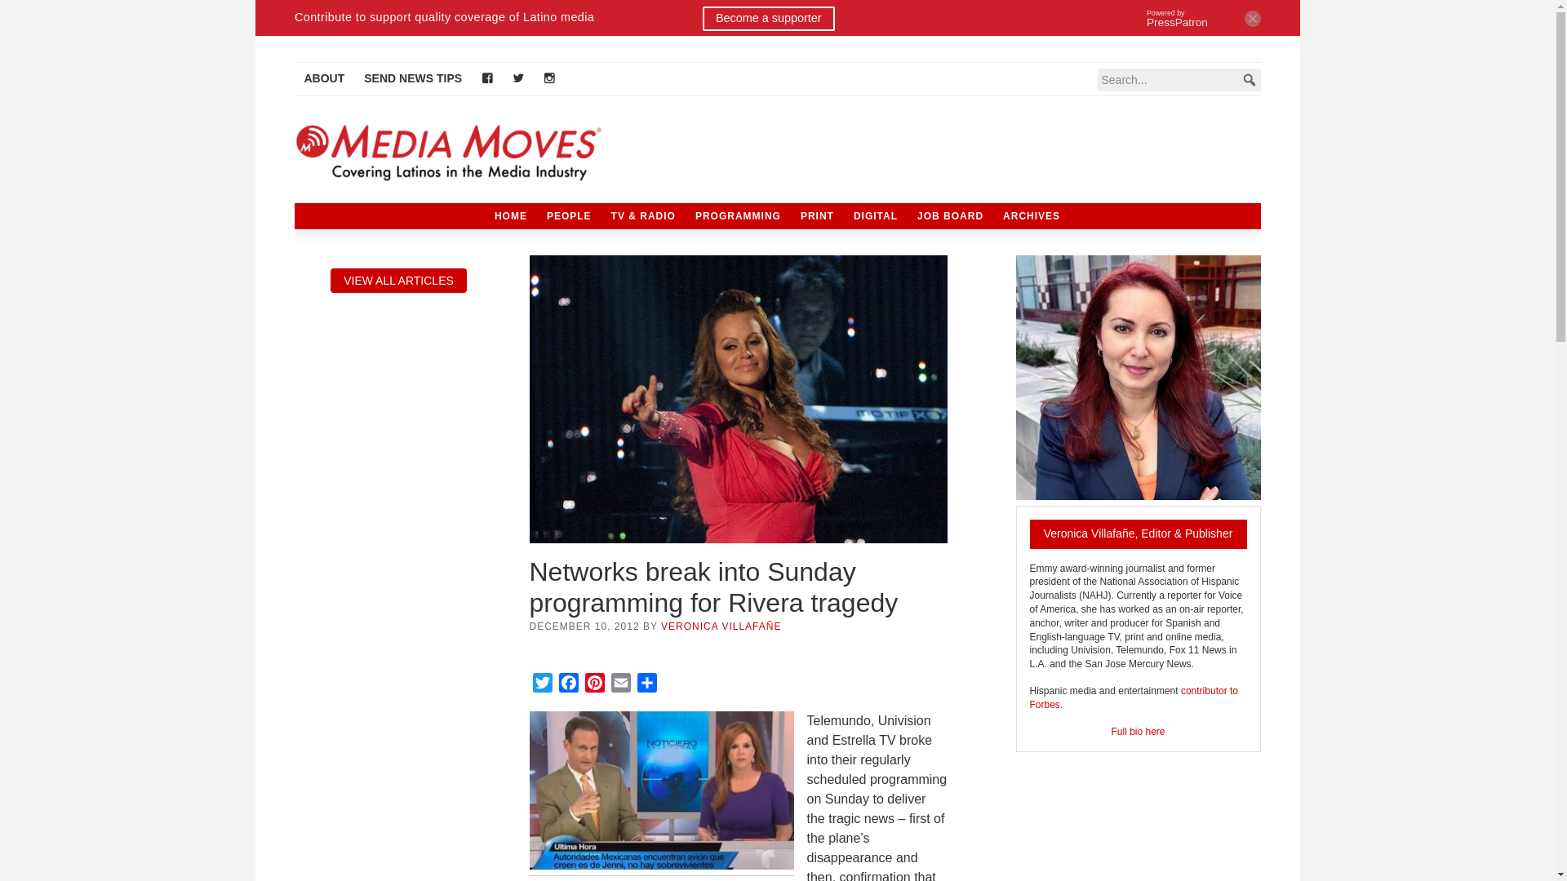  Describe the element at coordinates (511, 215) in the screenshot. I see `HOME` at that location.